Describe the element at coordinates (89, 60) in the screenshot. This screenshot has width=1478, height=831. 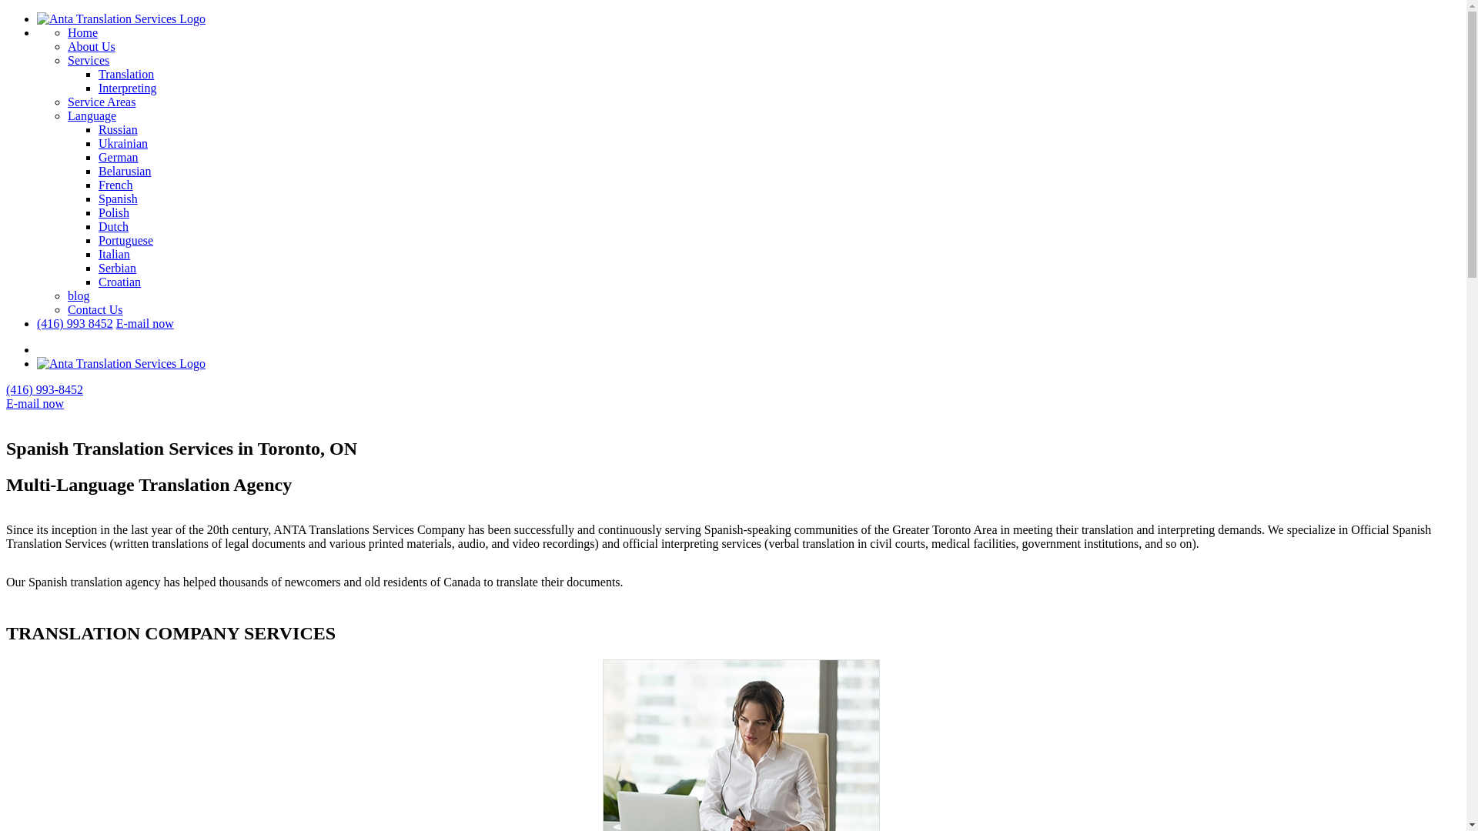
I see `Services` at that location.